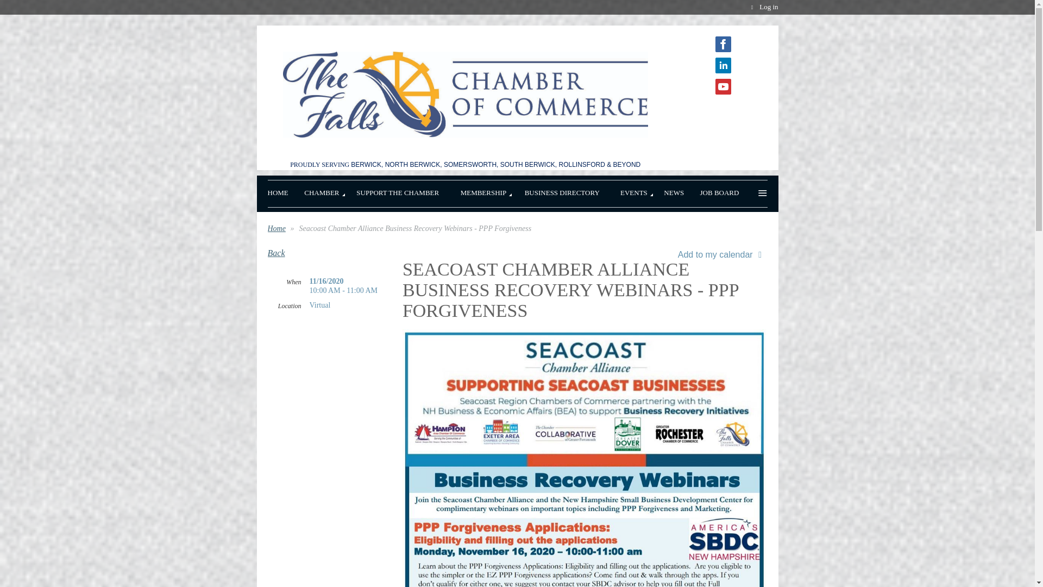 This screenshot has height=587, width=1043. I want to click on CHAMBER, so click(328, 191).